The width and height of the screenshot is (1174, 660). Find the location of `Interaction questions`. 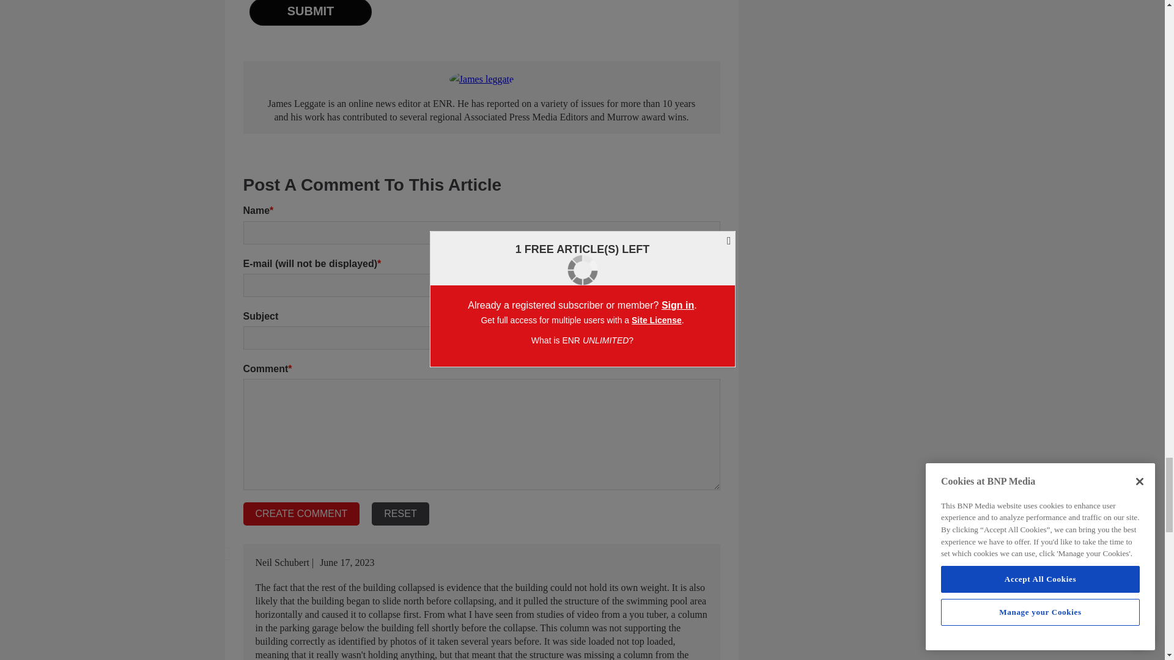

Interaction questions is located at coordinates (482, 16).